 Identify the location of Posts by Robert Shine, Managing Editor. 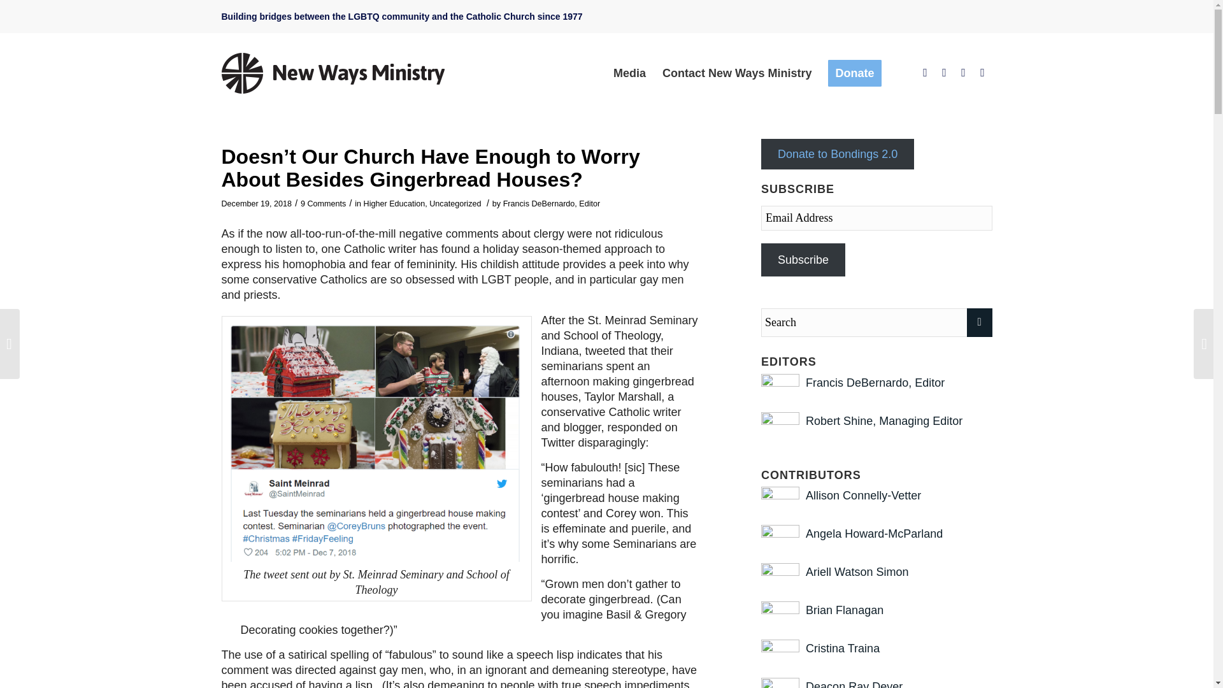
(884, 420).